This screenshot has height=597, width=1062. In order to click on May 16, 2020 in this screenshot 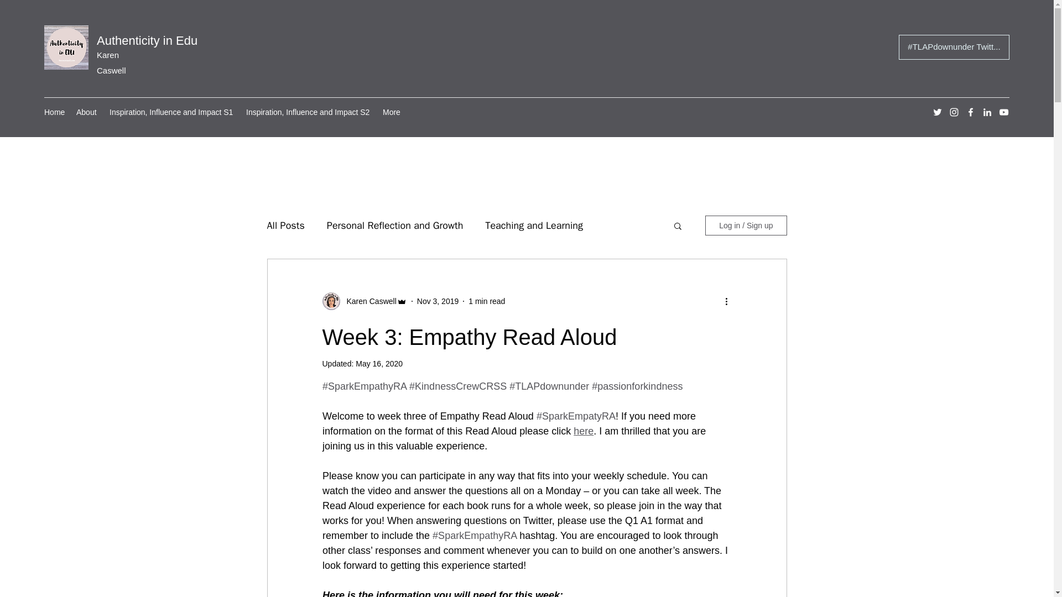, I will do `click(379, 364)`.